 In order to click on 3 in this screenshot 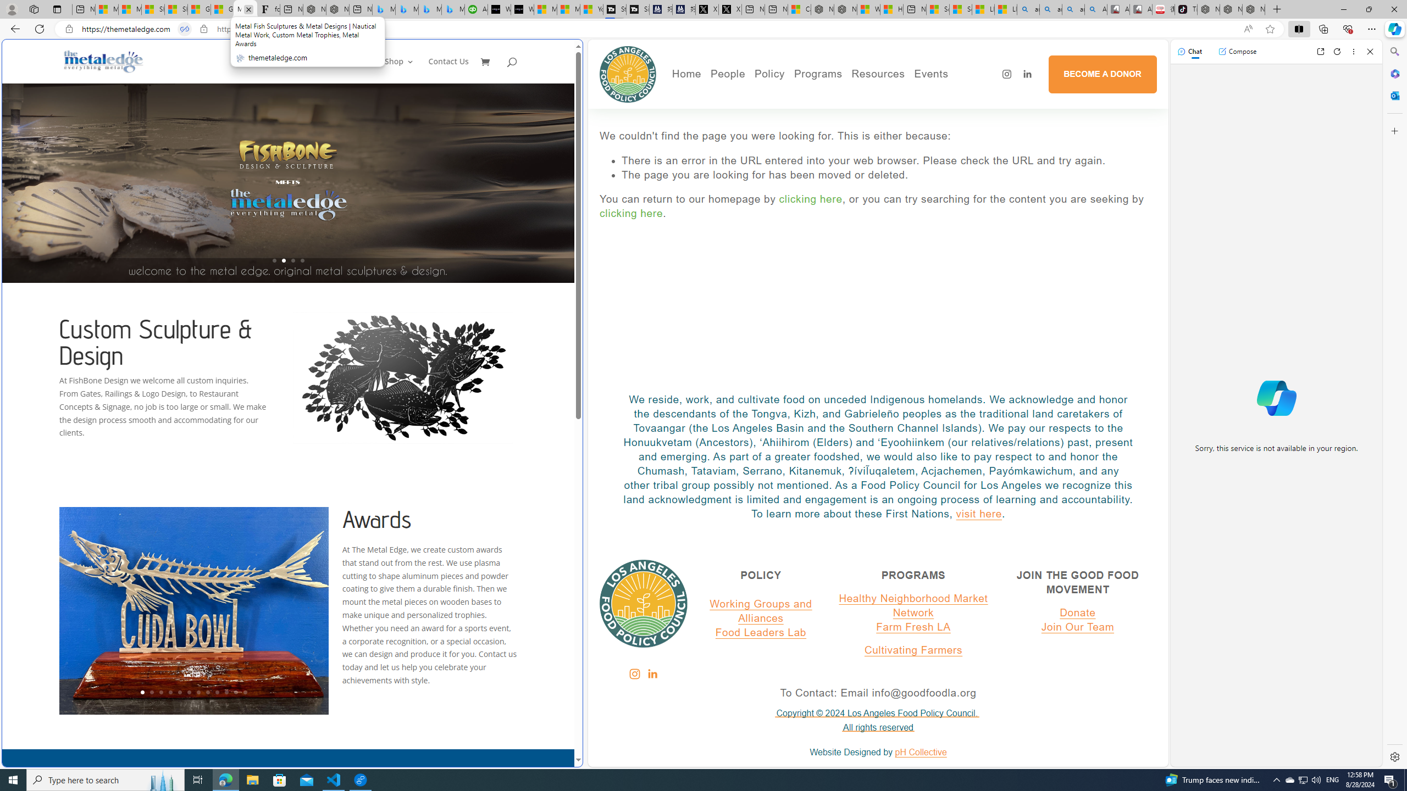, I will do `click(160, 692)`.